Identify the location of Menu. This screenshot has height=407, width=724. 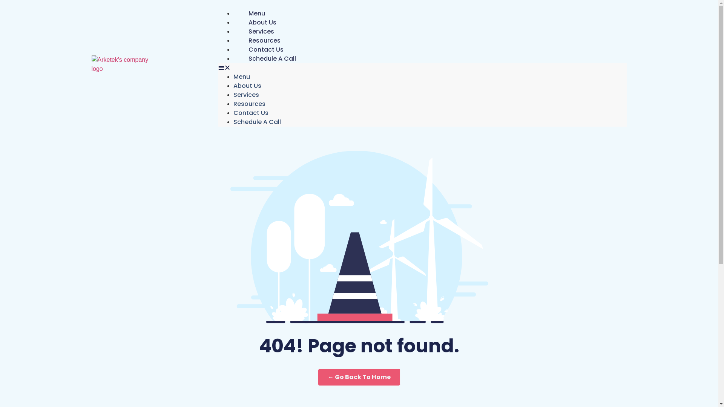
(257, 14).